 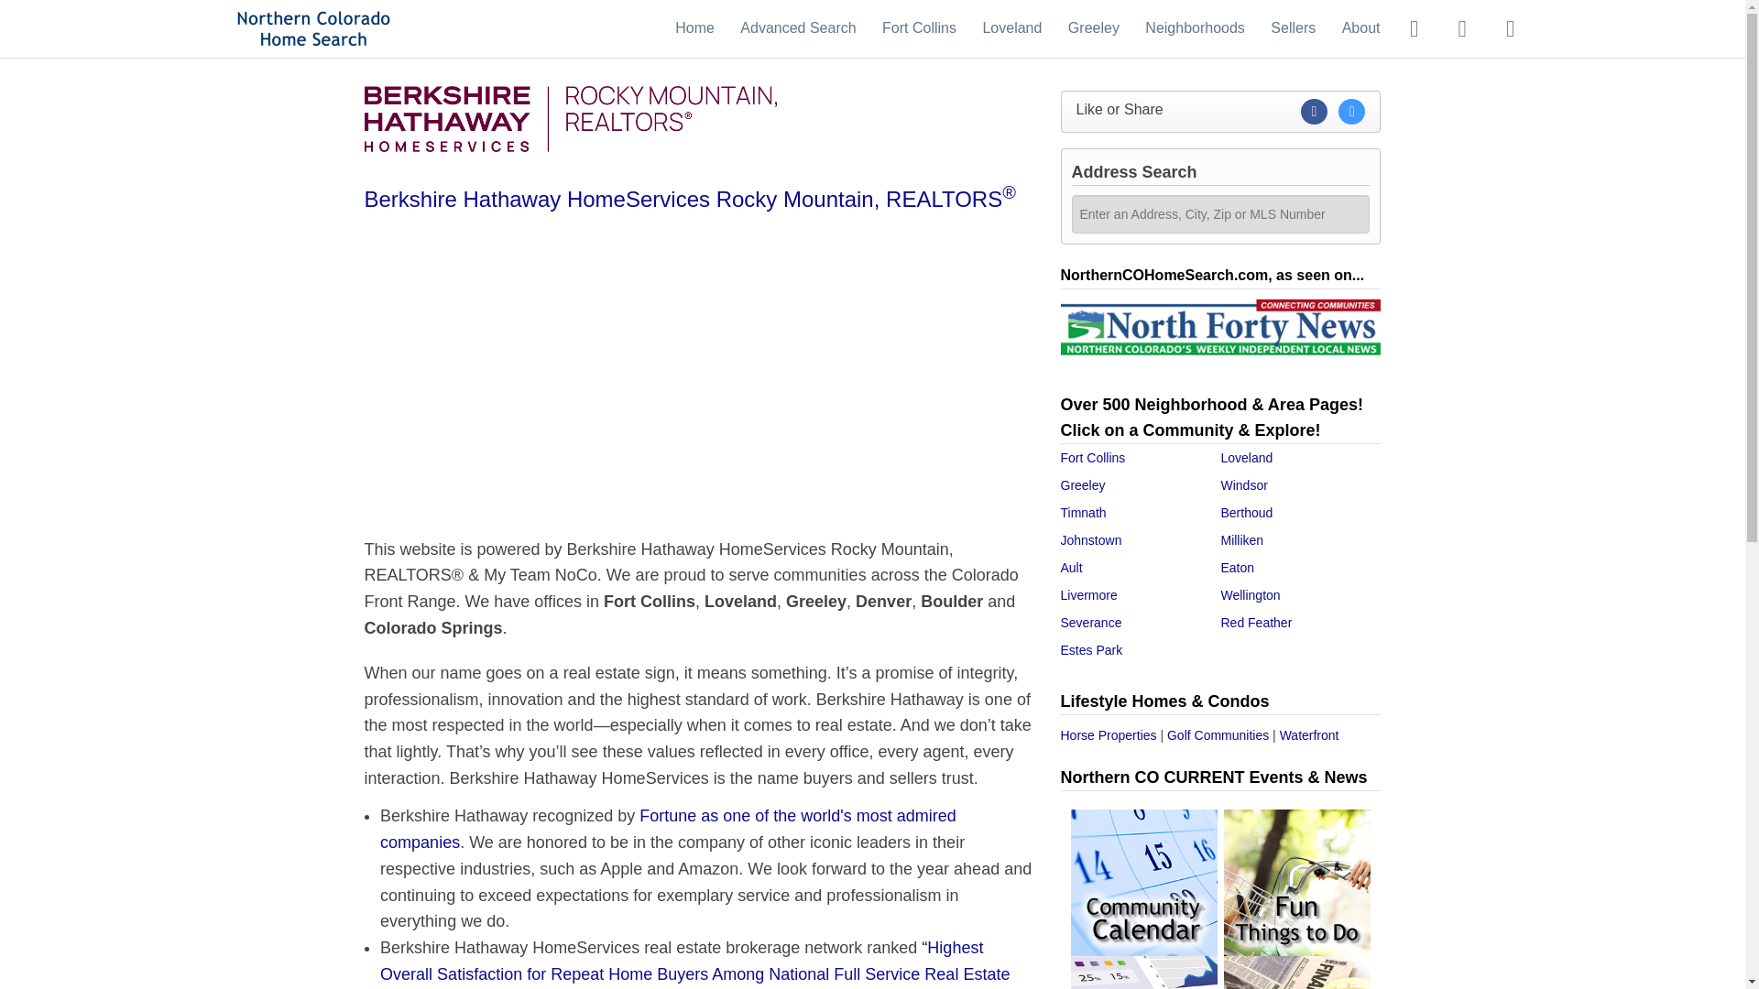 I want to click on Horse Properties, so click(x=1109, y=734).